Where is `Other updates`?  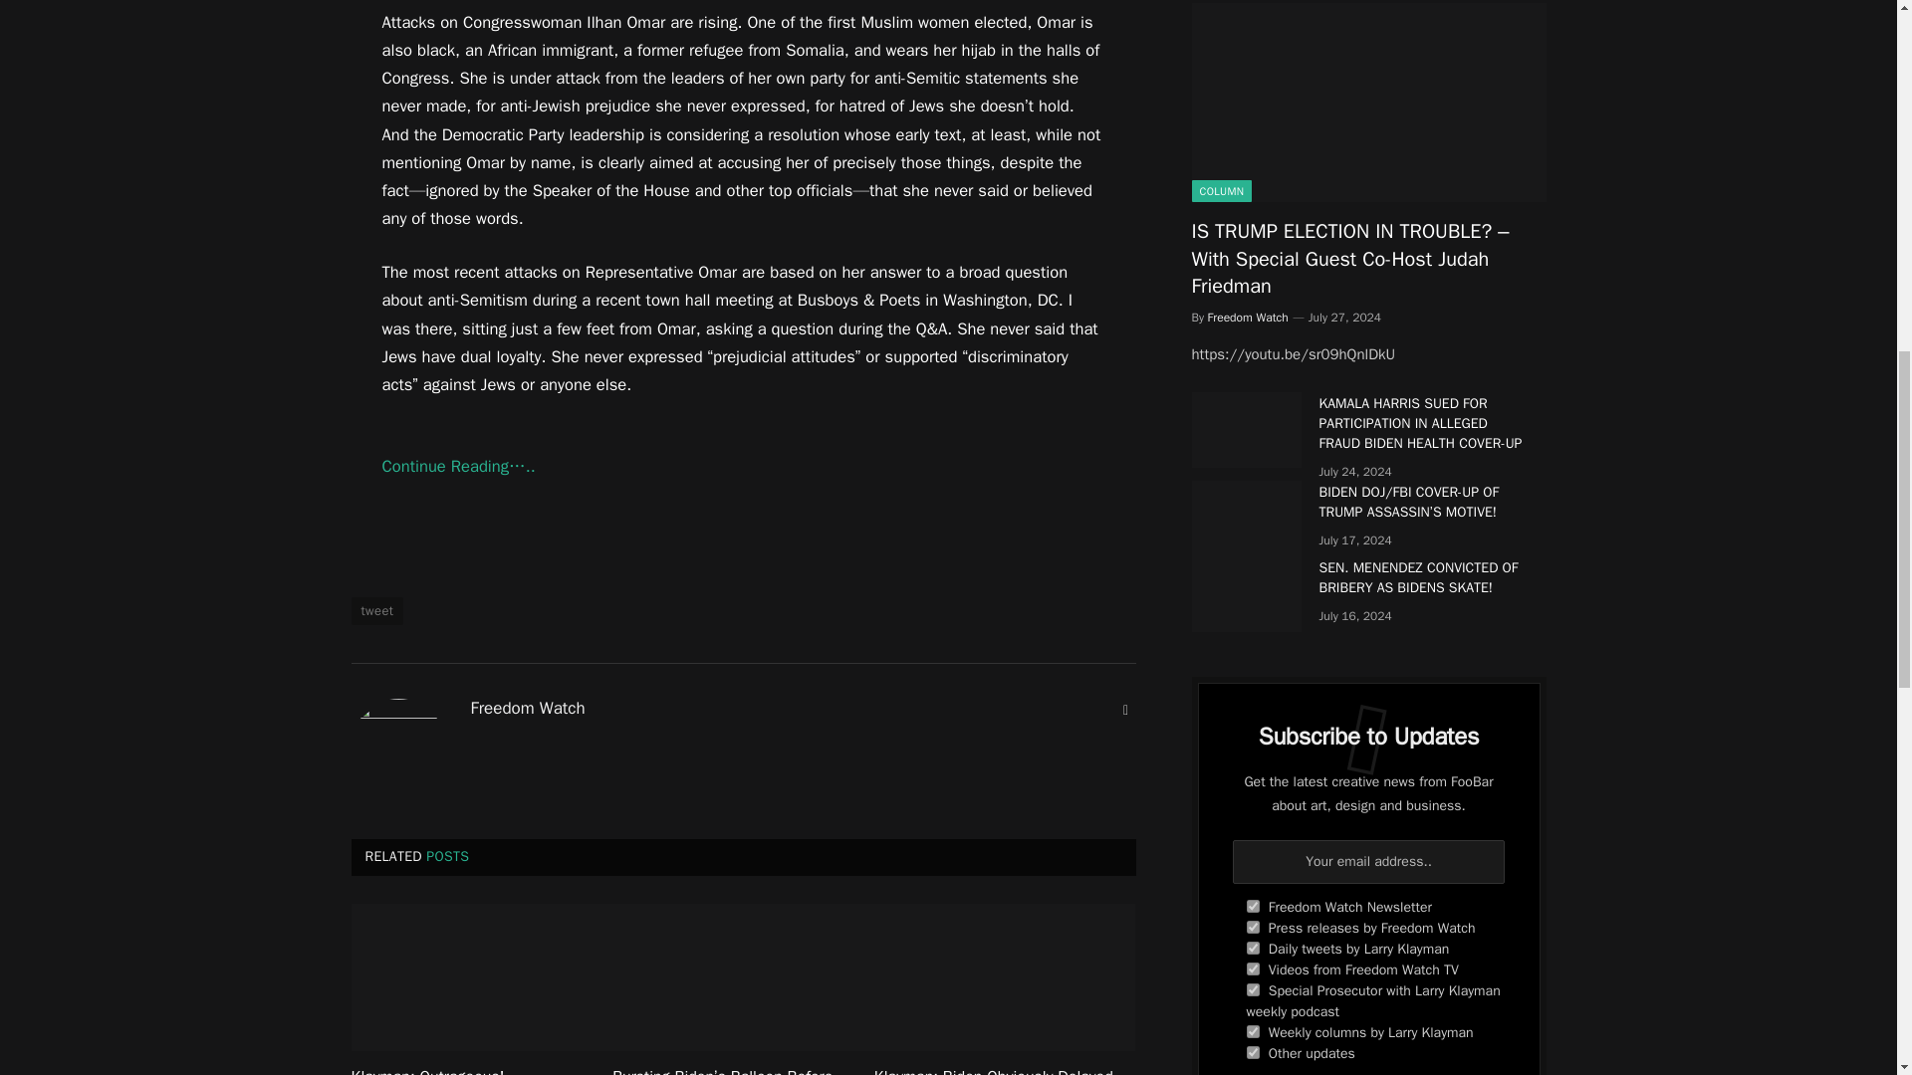 Other updates is located at coordinates (1253, 1051).